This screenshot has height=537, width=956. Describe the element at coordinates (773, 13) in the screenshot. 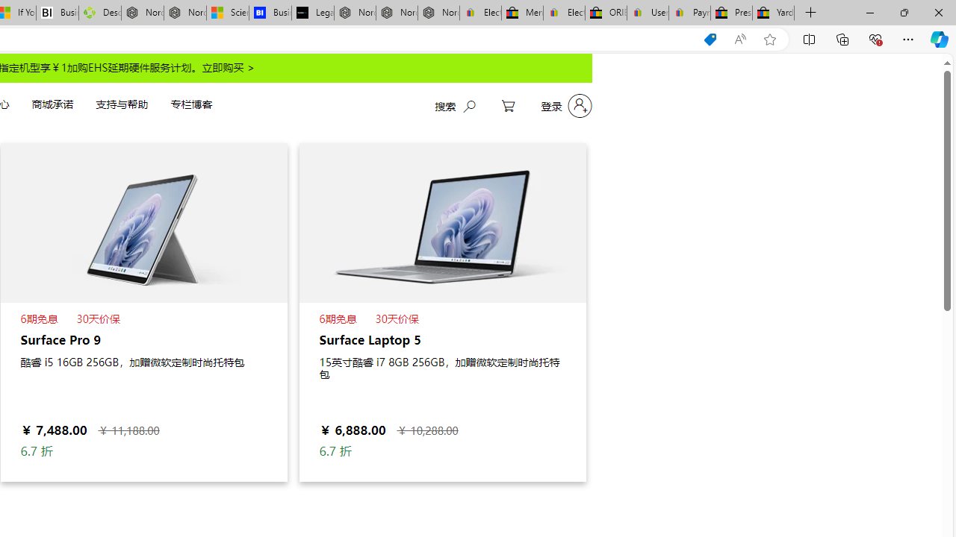

I see `Yard, Garden & Outdoor Living` at that location.